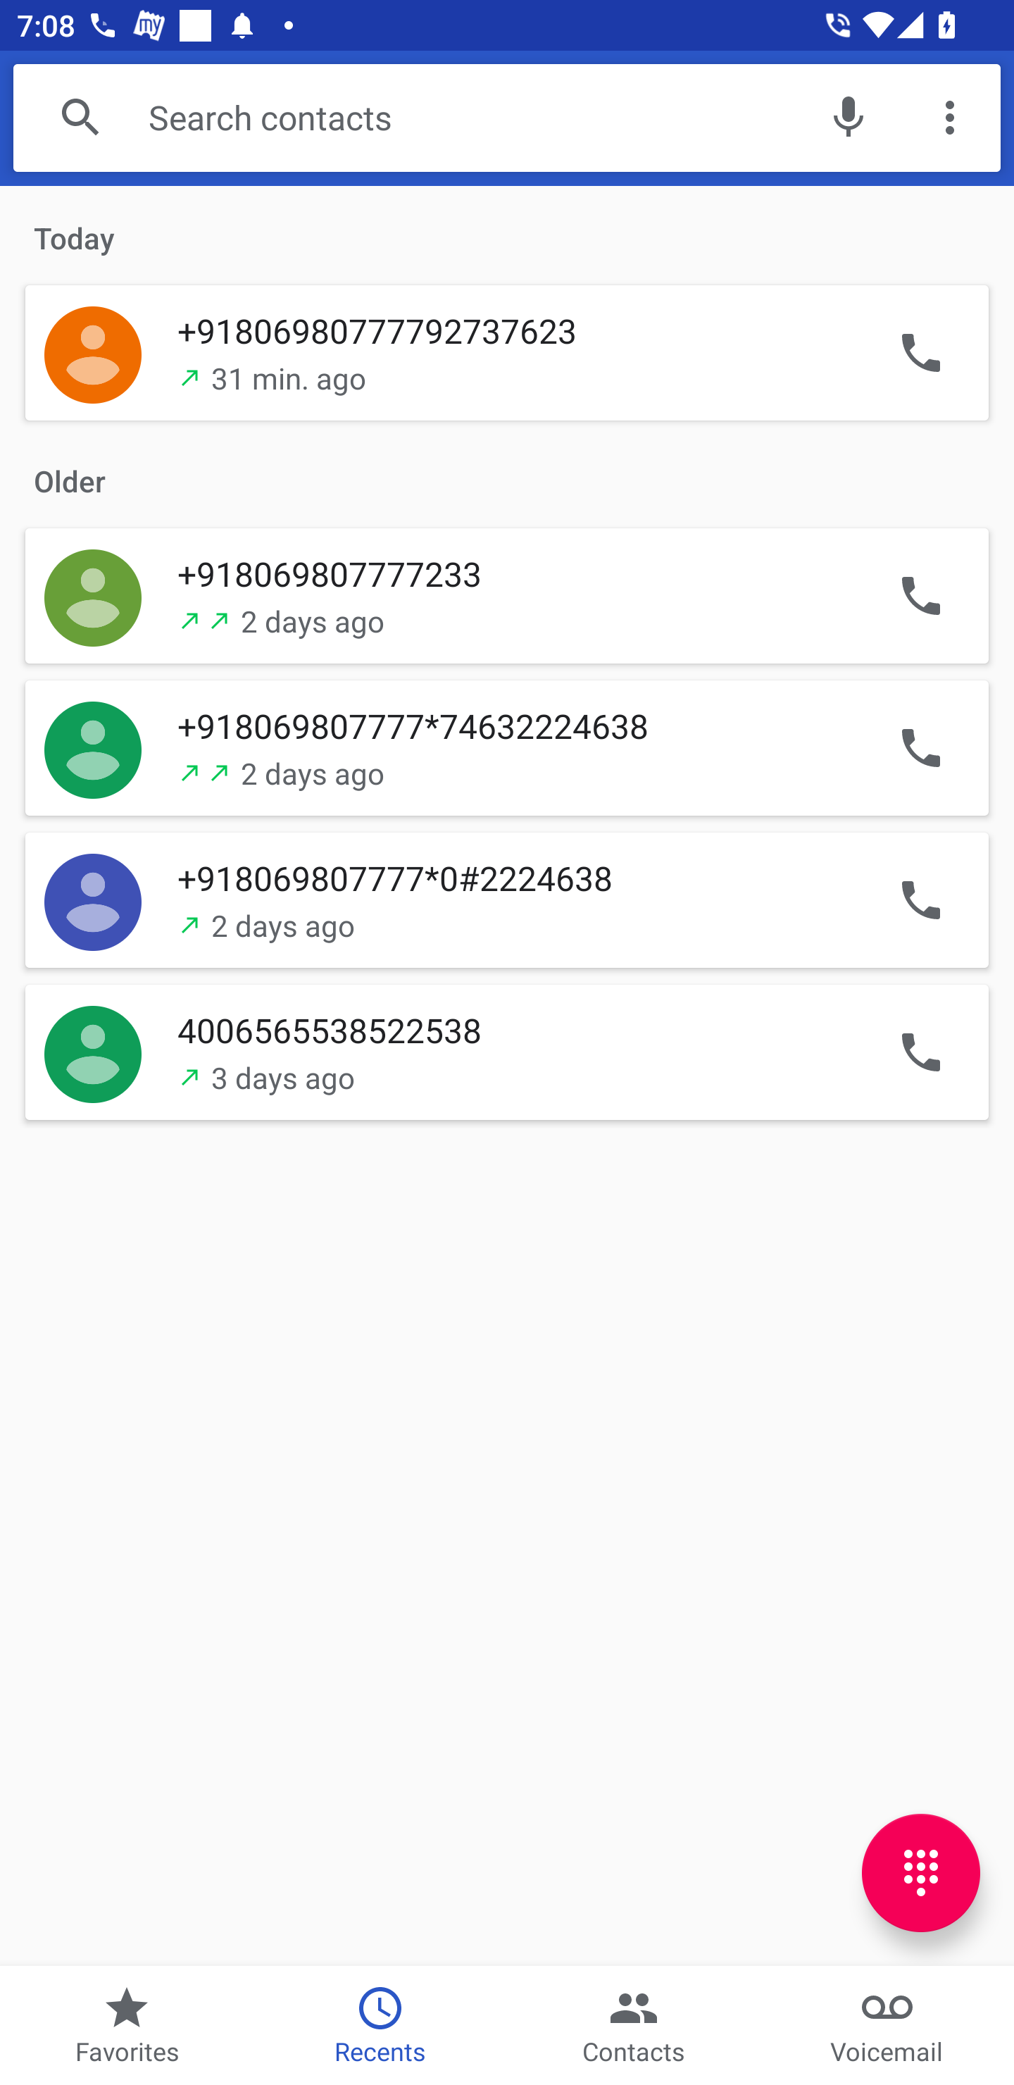 This screenshot has height=2085, width=1014. I want to click on Start voice search, so click(849, 117).